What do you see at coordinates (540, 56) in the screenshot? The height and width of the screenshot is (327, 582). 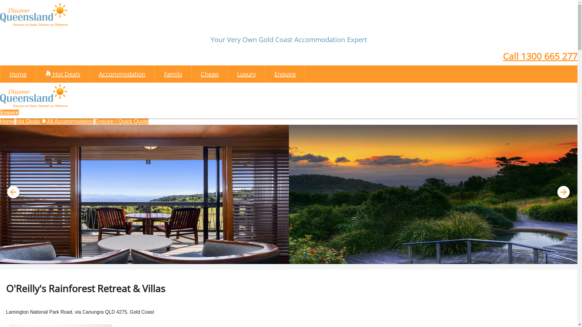 I see `Call 1300 665 277` at bounding box center [540, 56].